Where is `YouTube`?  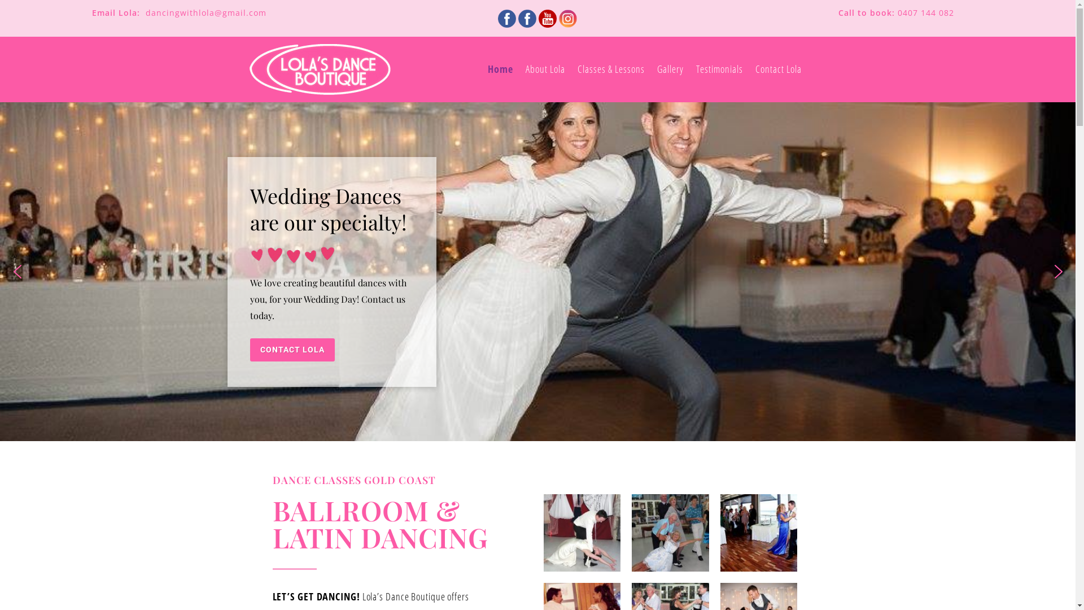 YouTube is located at coordinates (548, 17).